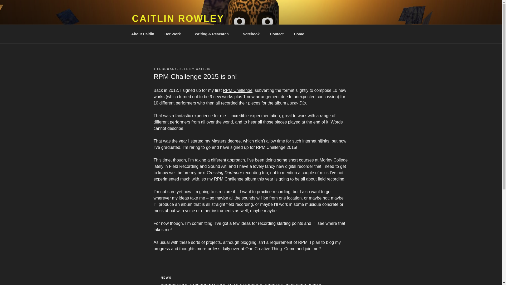 Image resolution: width=506 pixels, height=285 pixels. Describe the element at coordinates (299, 34) in the screenshot. I see `Home` at that location.